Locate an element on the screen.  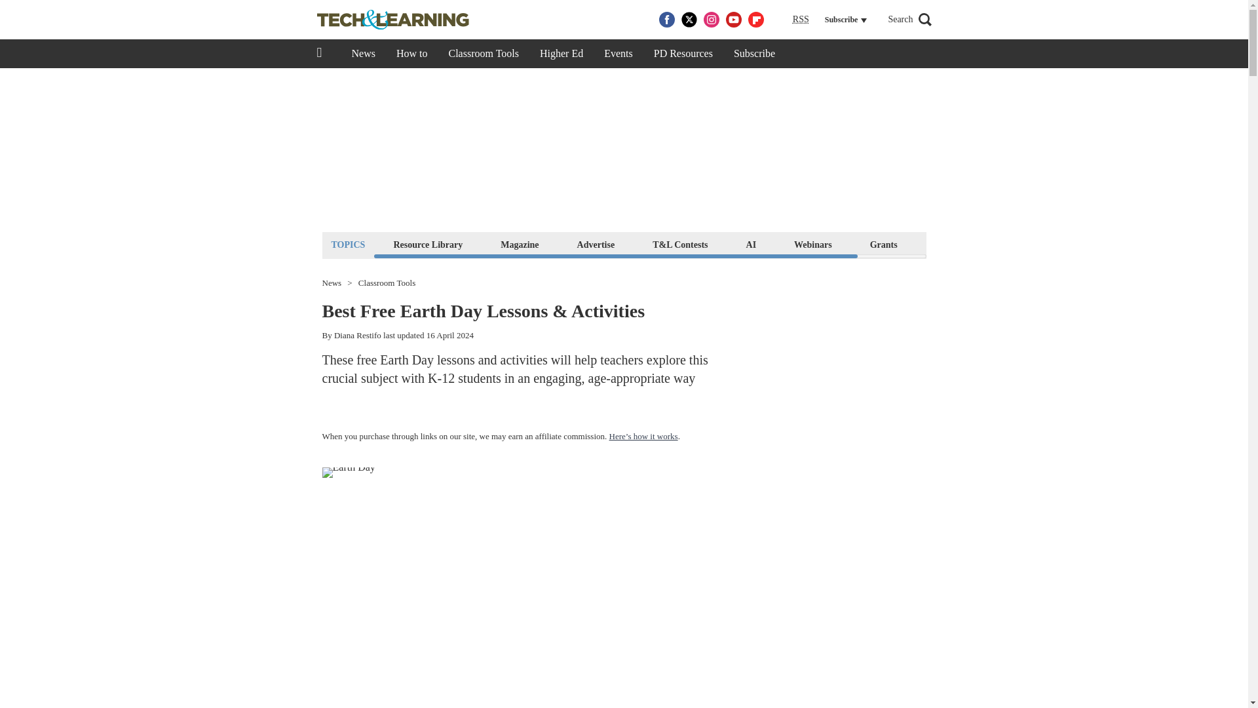
RSS is located at coordinates (801, 20).